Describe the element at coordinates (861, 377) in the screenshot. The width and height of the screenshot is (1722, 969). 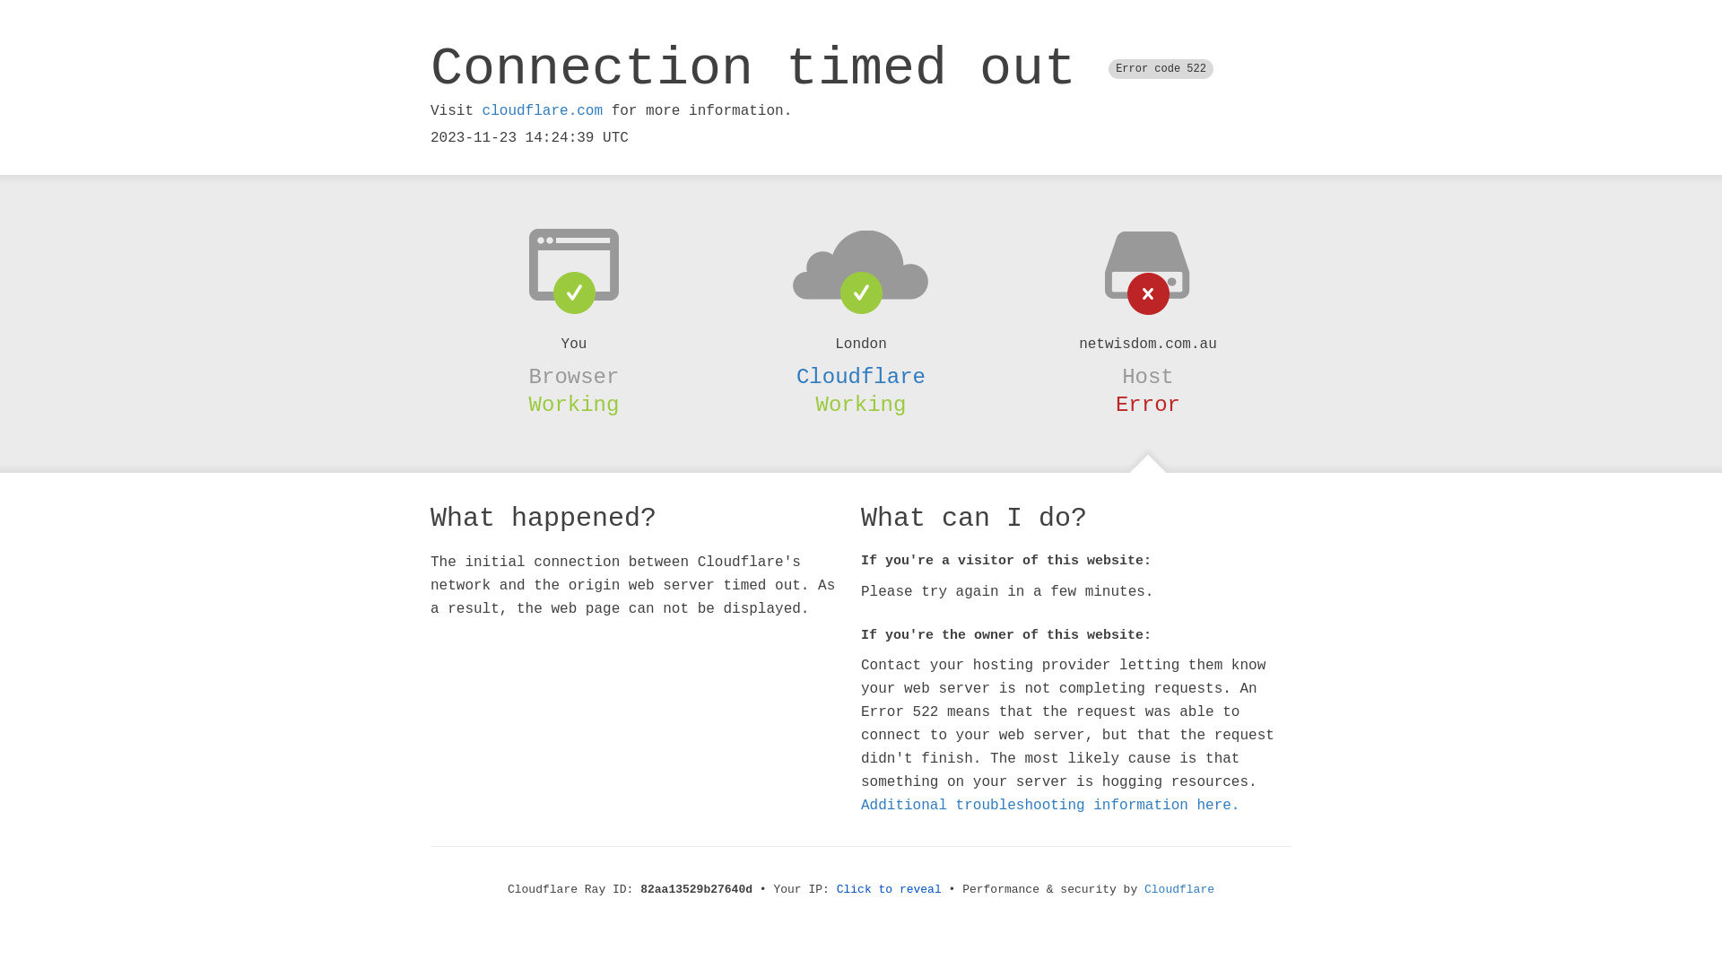
I see `Cloudflare` at that location.